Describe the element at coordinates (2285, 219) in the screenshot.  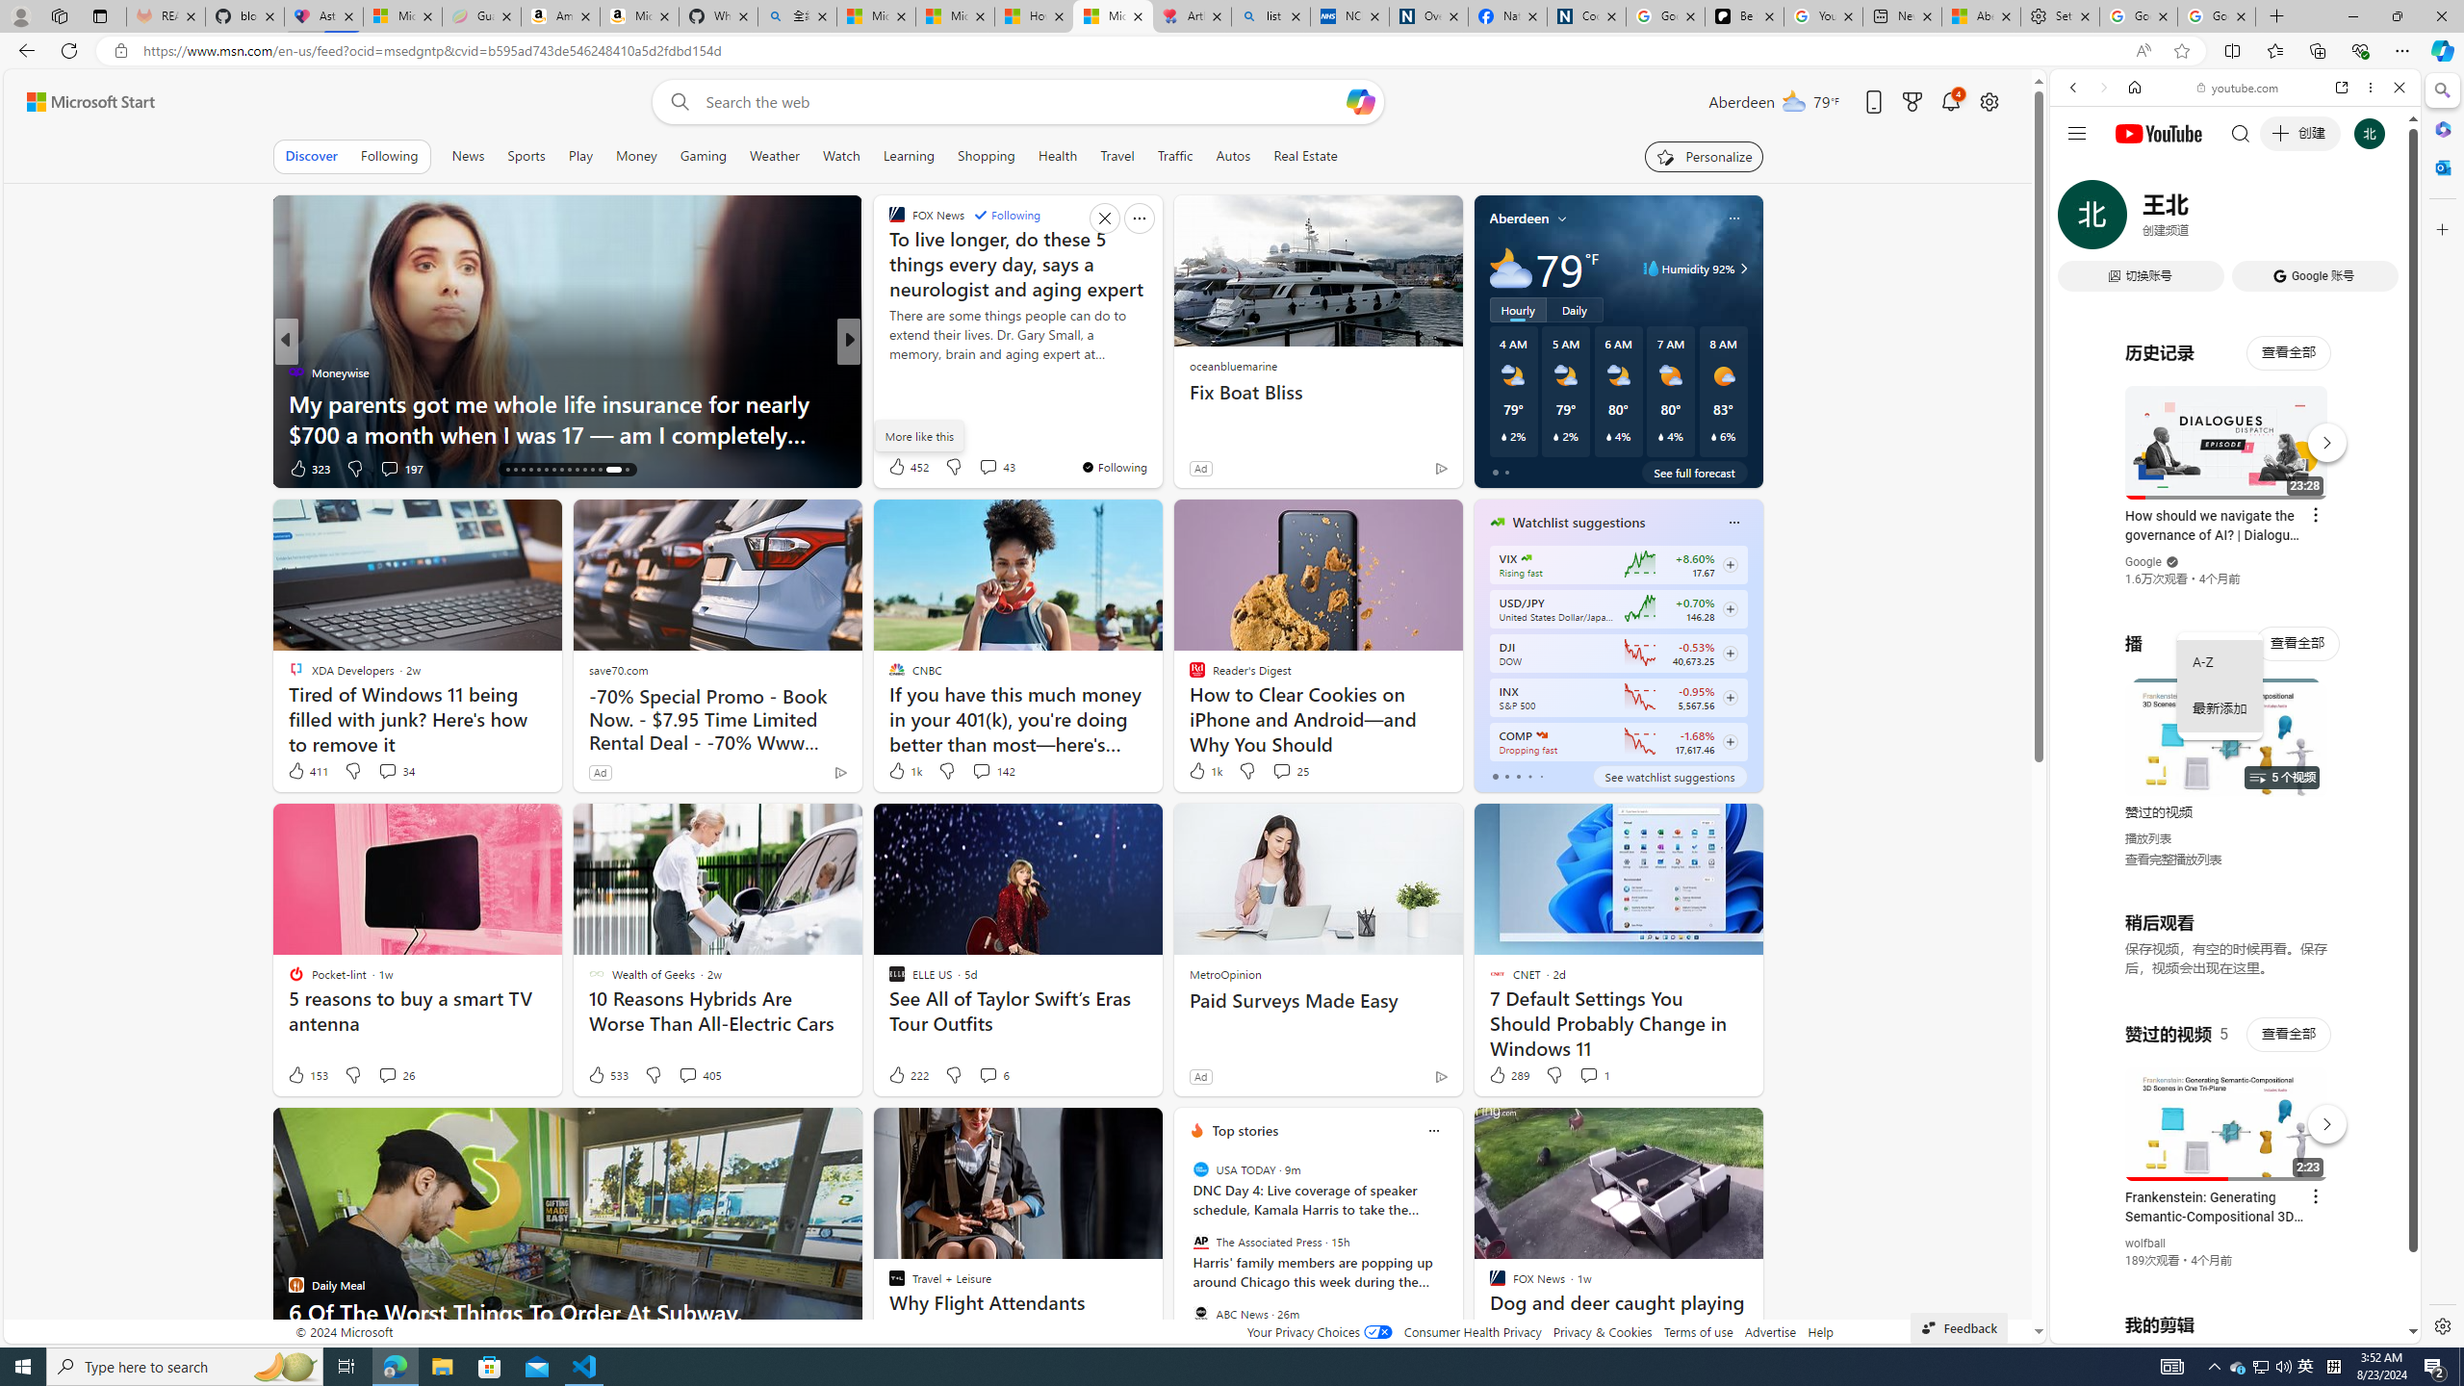
I see `Search Filter, Search Tools` at that location.